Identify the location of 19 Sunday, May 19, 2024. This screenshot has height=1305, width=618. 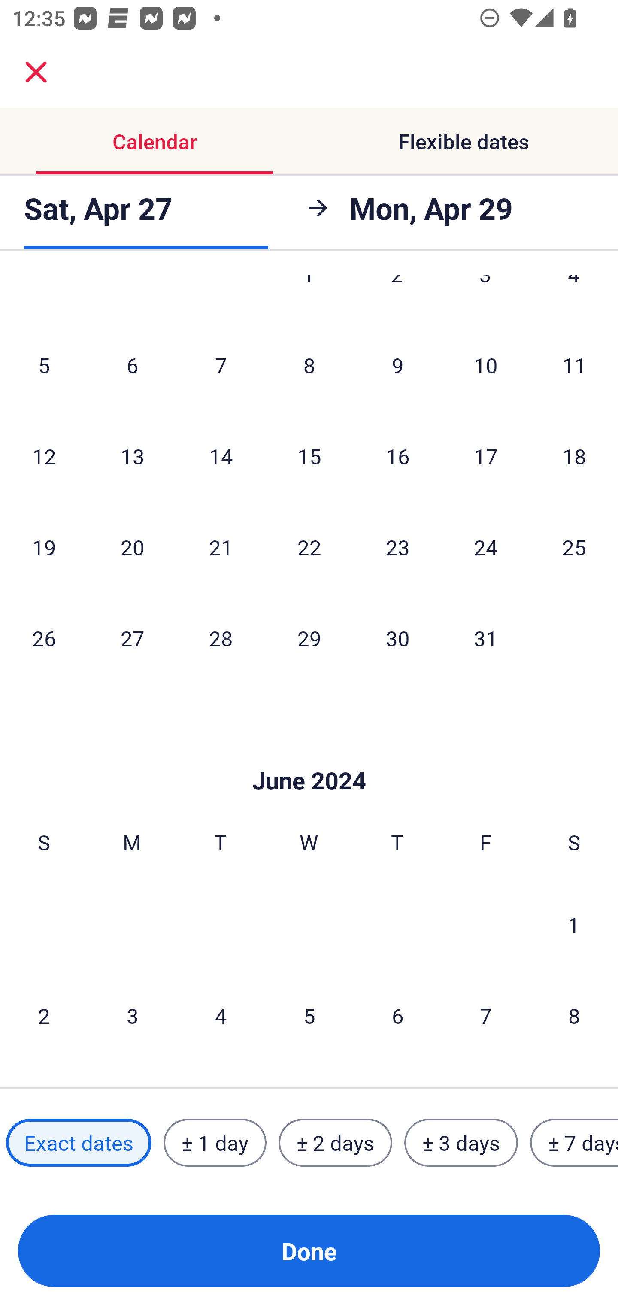
(44, 547).